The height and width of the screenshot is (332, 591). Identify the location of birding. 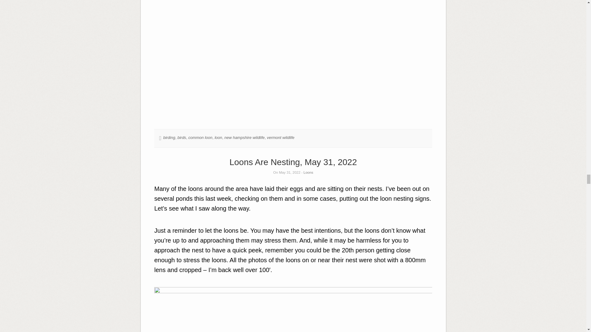
(169, 137).